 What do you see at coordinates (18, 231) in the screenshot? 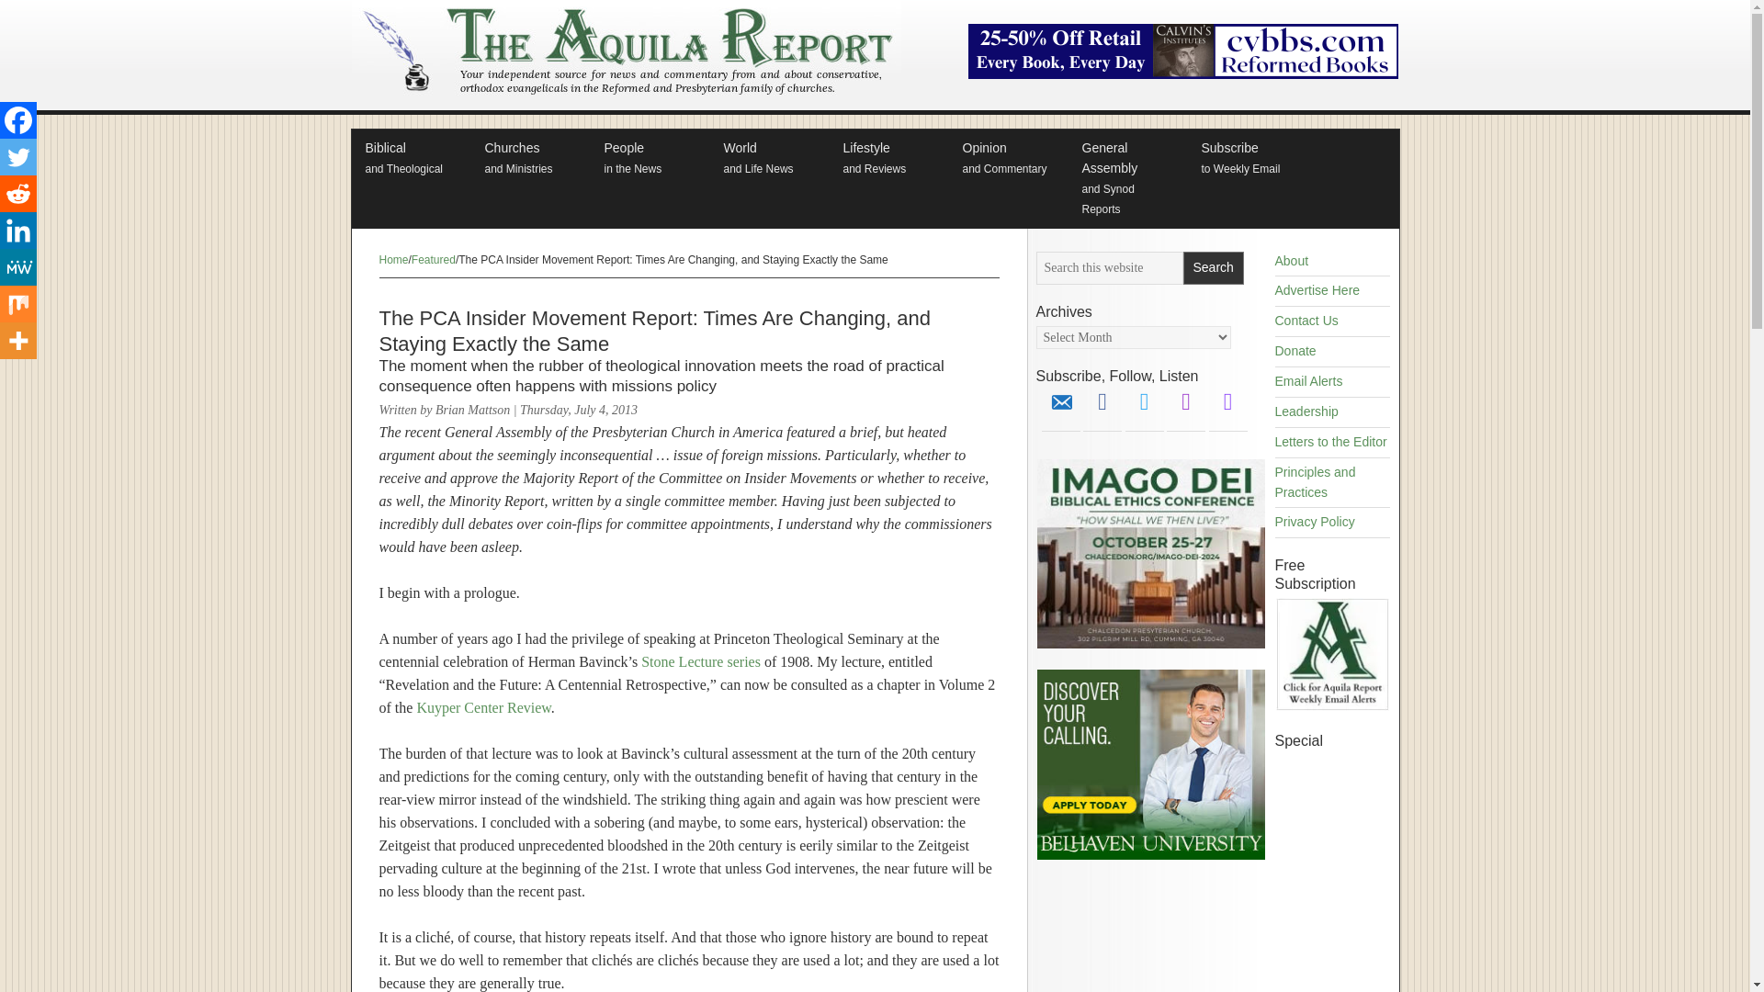
I see `Linkedin` at bounding box center [18, 231].